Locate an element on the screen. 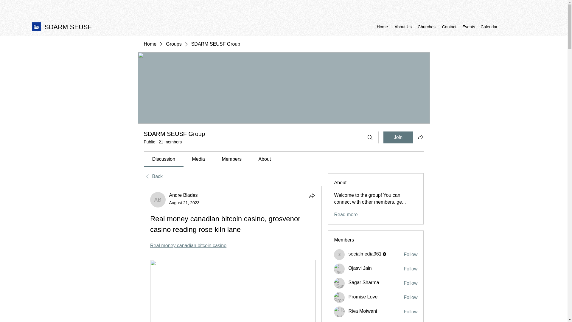 This screenshot has height=322, width=572. Calendar is located at coordinates (489, 27).